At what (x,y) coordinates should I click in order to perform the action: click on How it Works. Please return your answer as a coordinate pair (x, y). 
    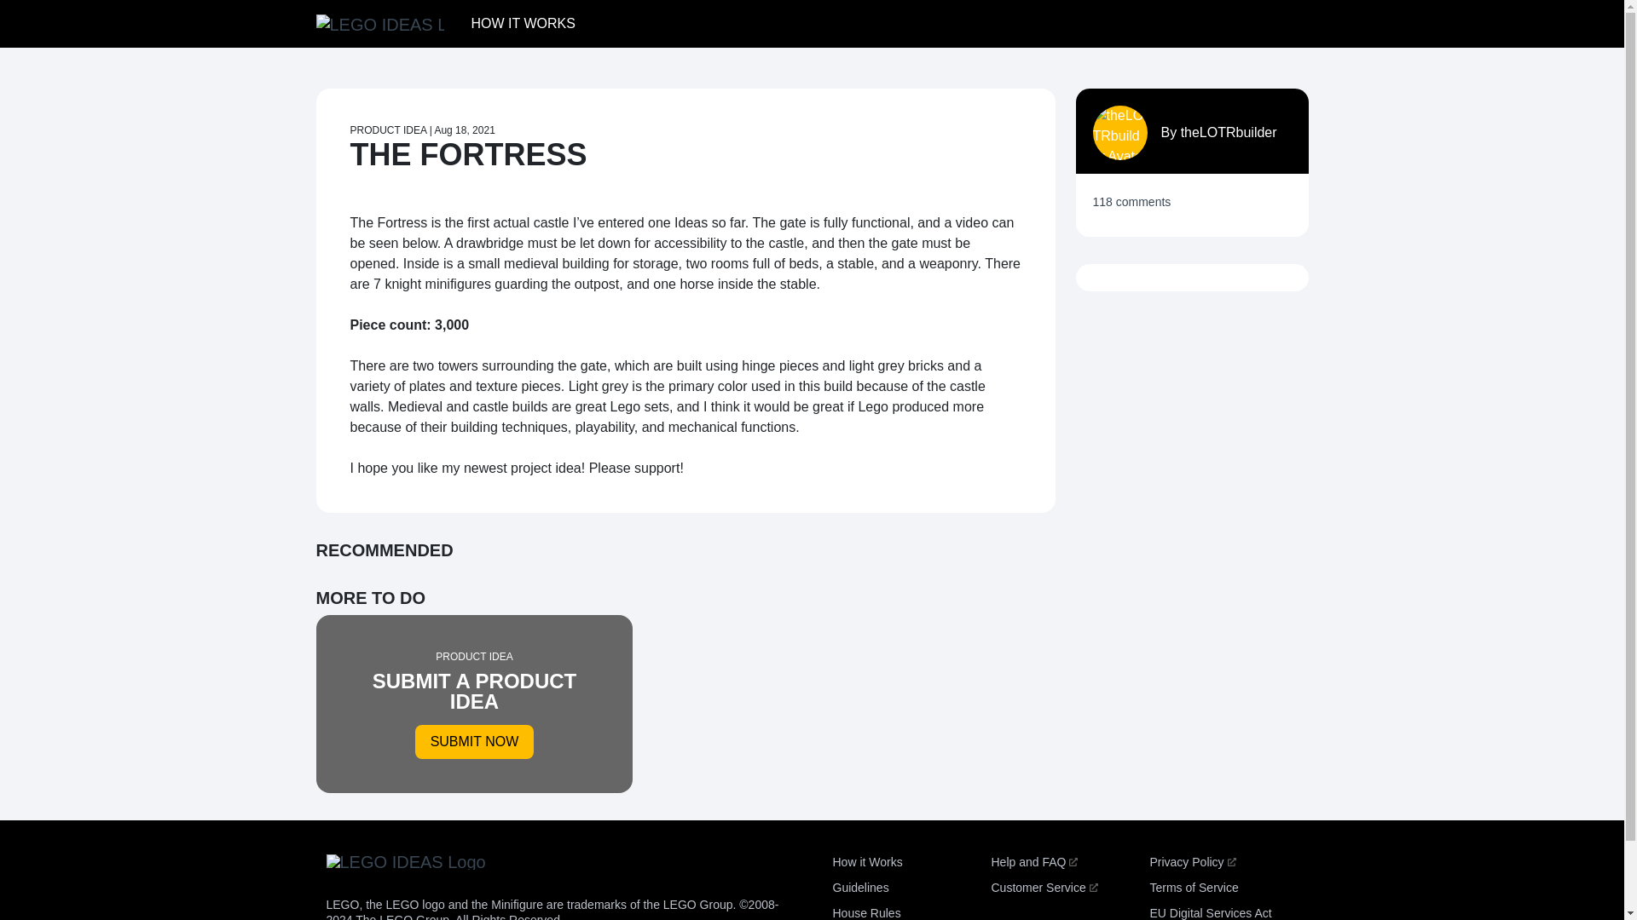
    Looking at the image, I should click on (474, 704).